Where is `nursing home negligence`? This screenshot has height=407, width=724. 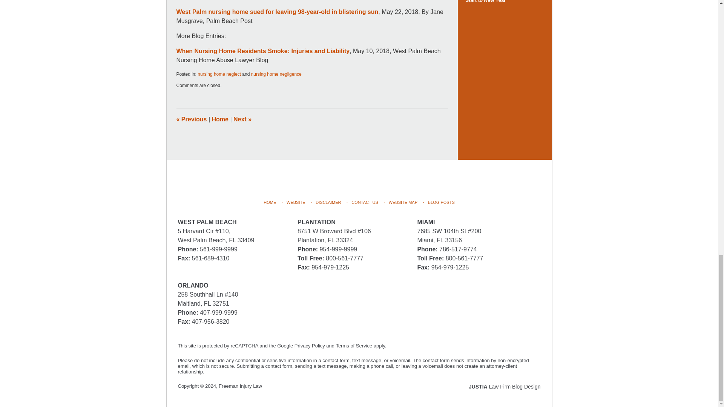 nursing home negligence is located at coordinates (276, 74).